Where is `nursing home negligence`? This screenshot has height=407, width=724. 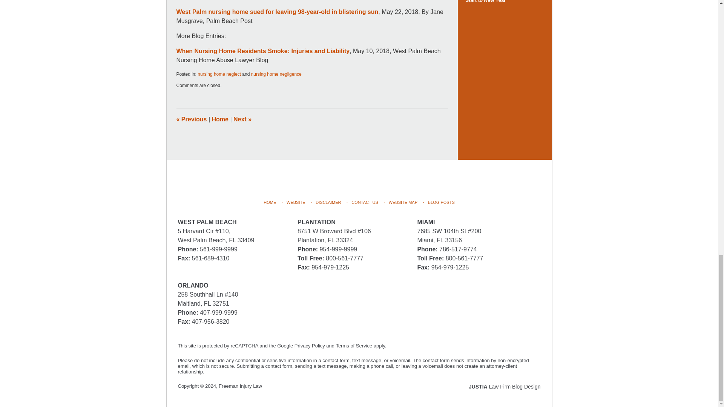 nursing home negligence is located at coordinates (276, 74).